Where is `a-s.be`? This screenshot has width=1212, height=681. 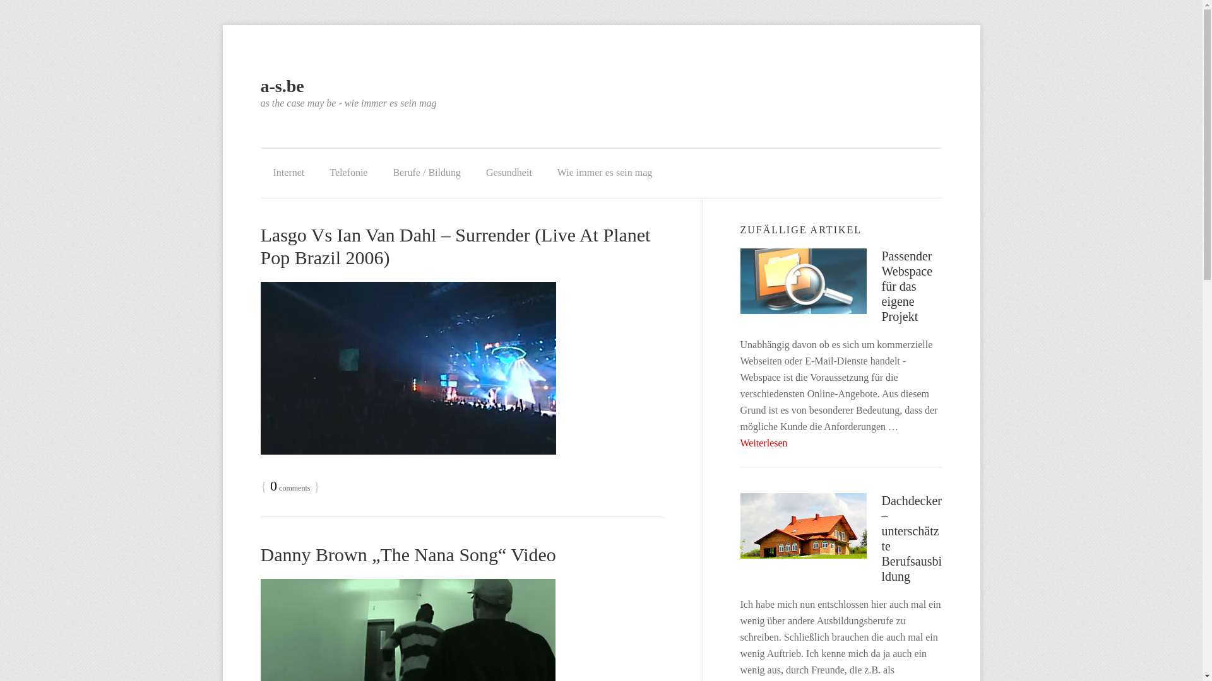 a-s.be is located at coordinates (282, 86).